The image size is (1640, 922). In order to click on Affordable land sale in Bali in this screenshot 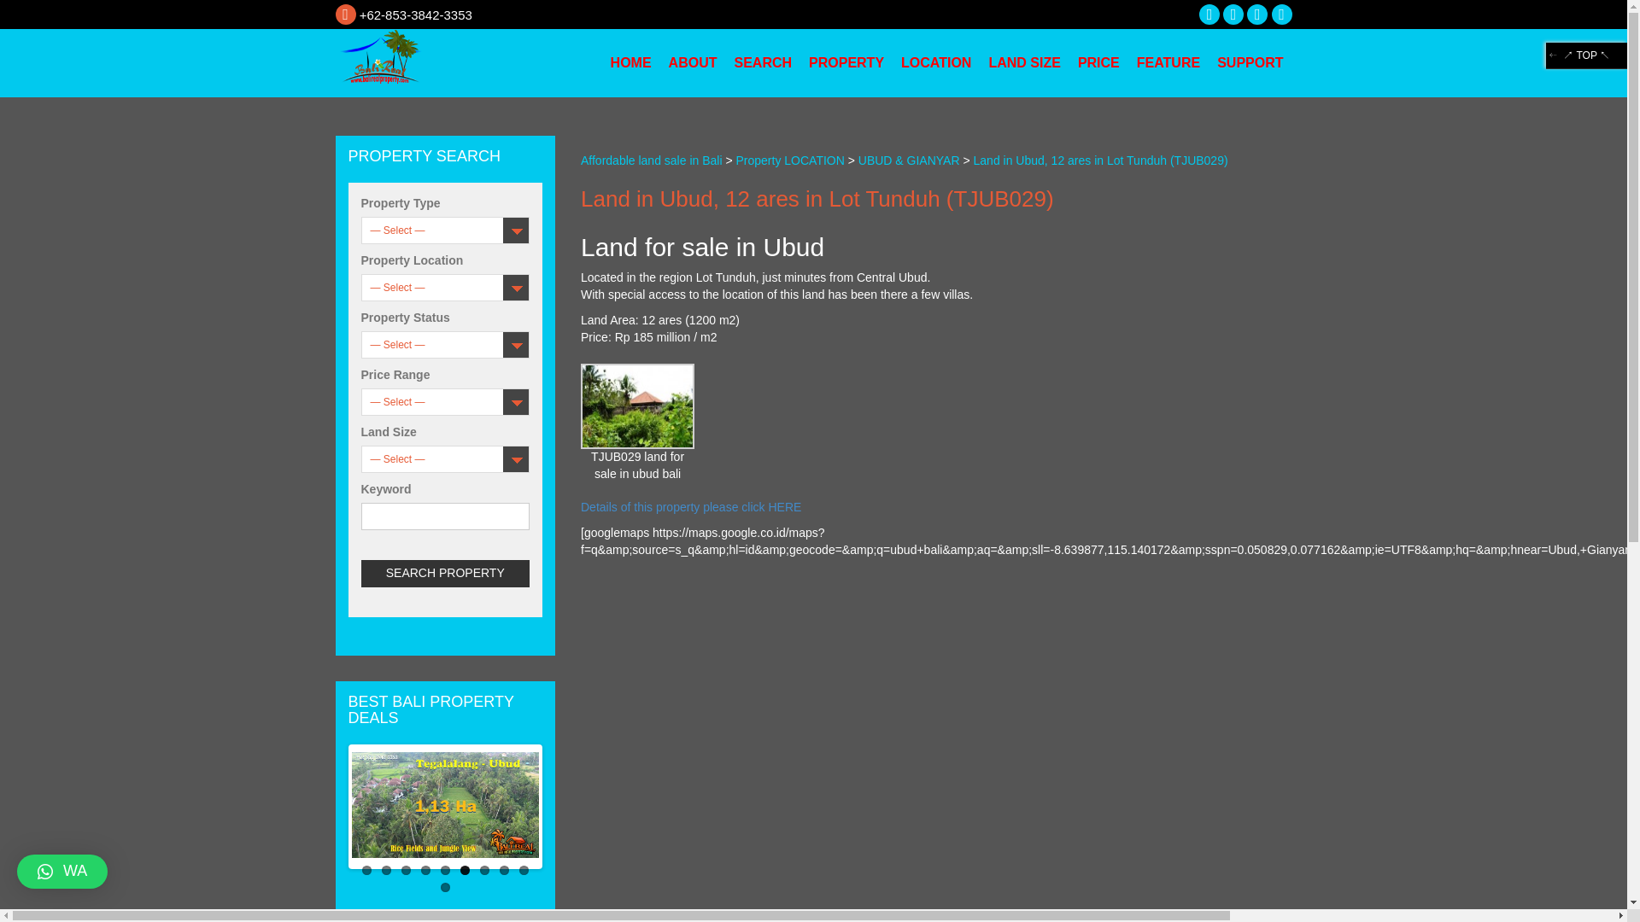, I will do `click(444, 61)`.